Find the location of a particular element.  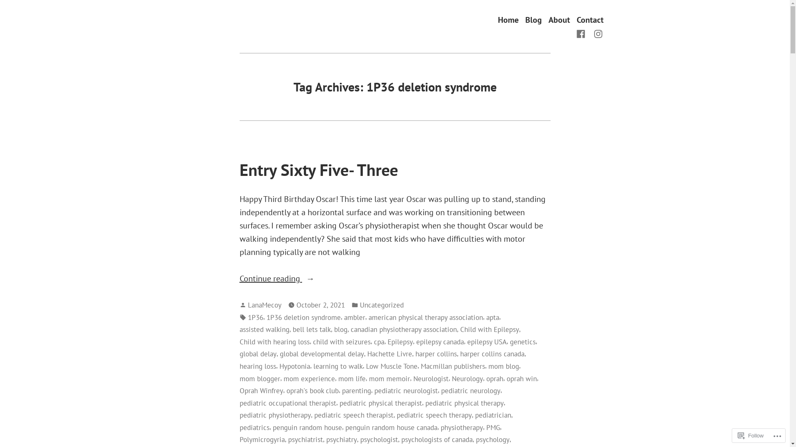

Neurology is located at coordinates (468, 379).